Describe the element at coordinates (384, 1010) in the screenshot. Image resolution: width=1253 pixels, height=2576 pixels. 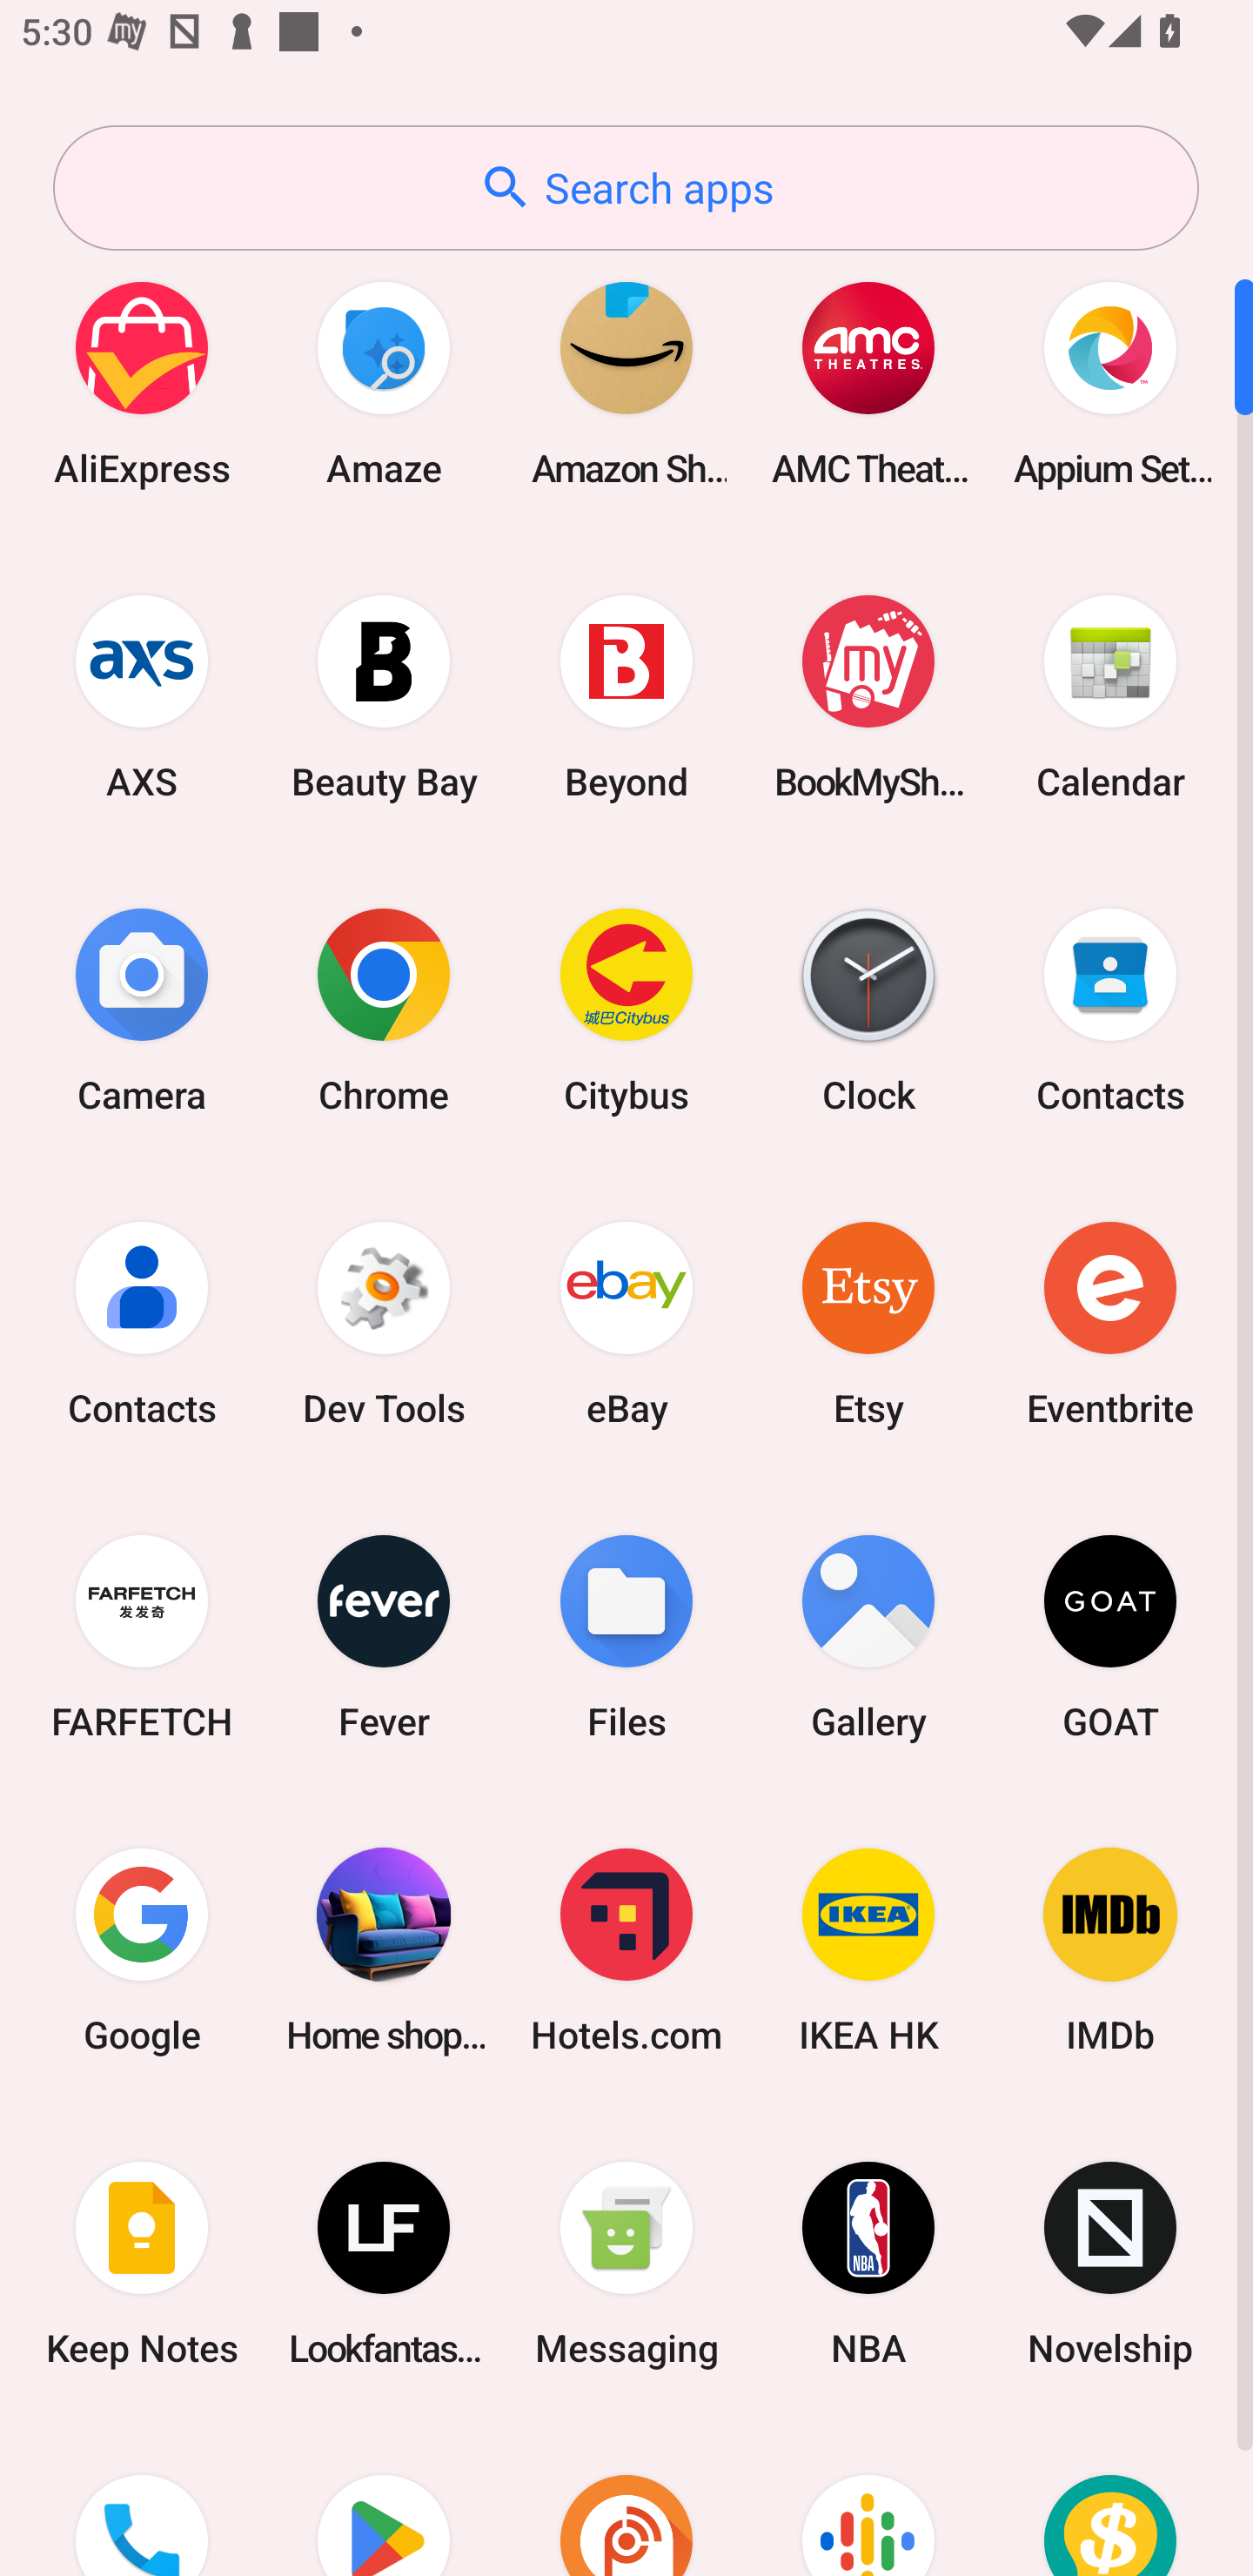
I see `Chrome` at that location.